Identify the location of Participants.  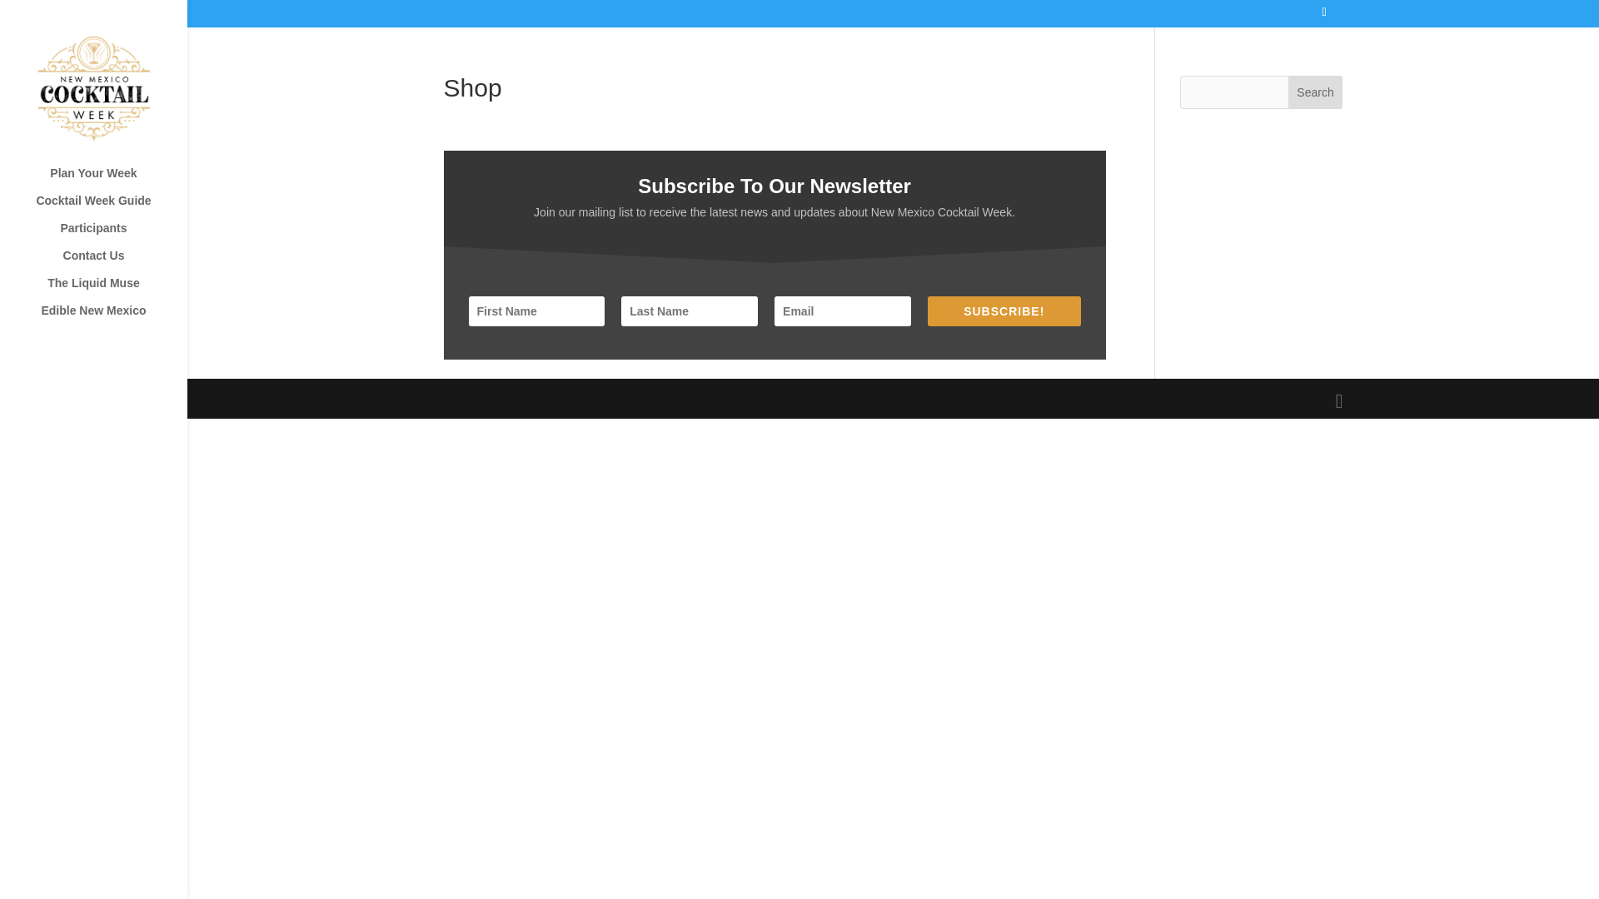
(110, 236).